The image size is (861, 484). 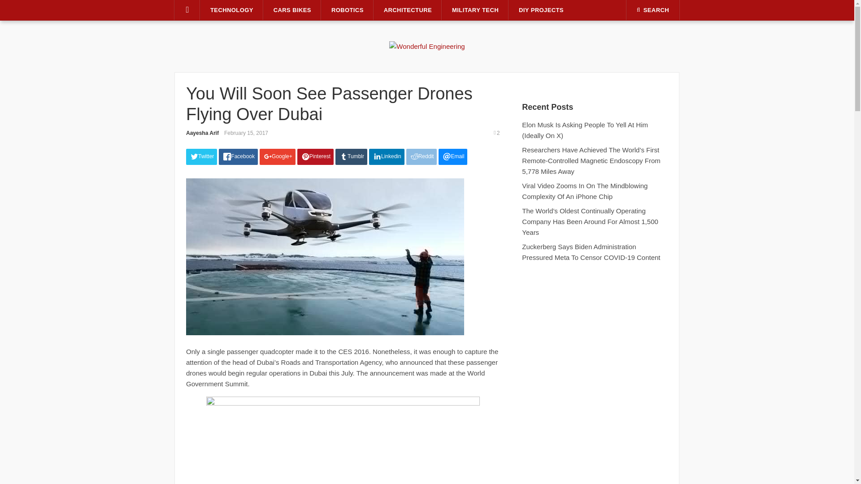 I want to click on Email, so click(x=453, y=157).